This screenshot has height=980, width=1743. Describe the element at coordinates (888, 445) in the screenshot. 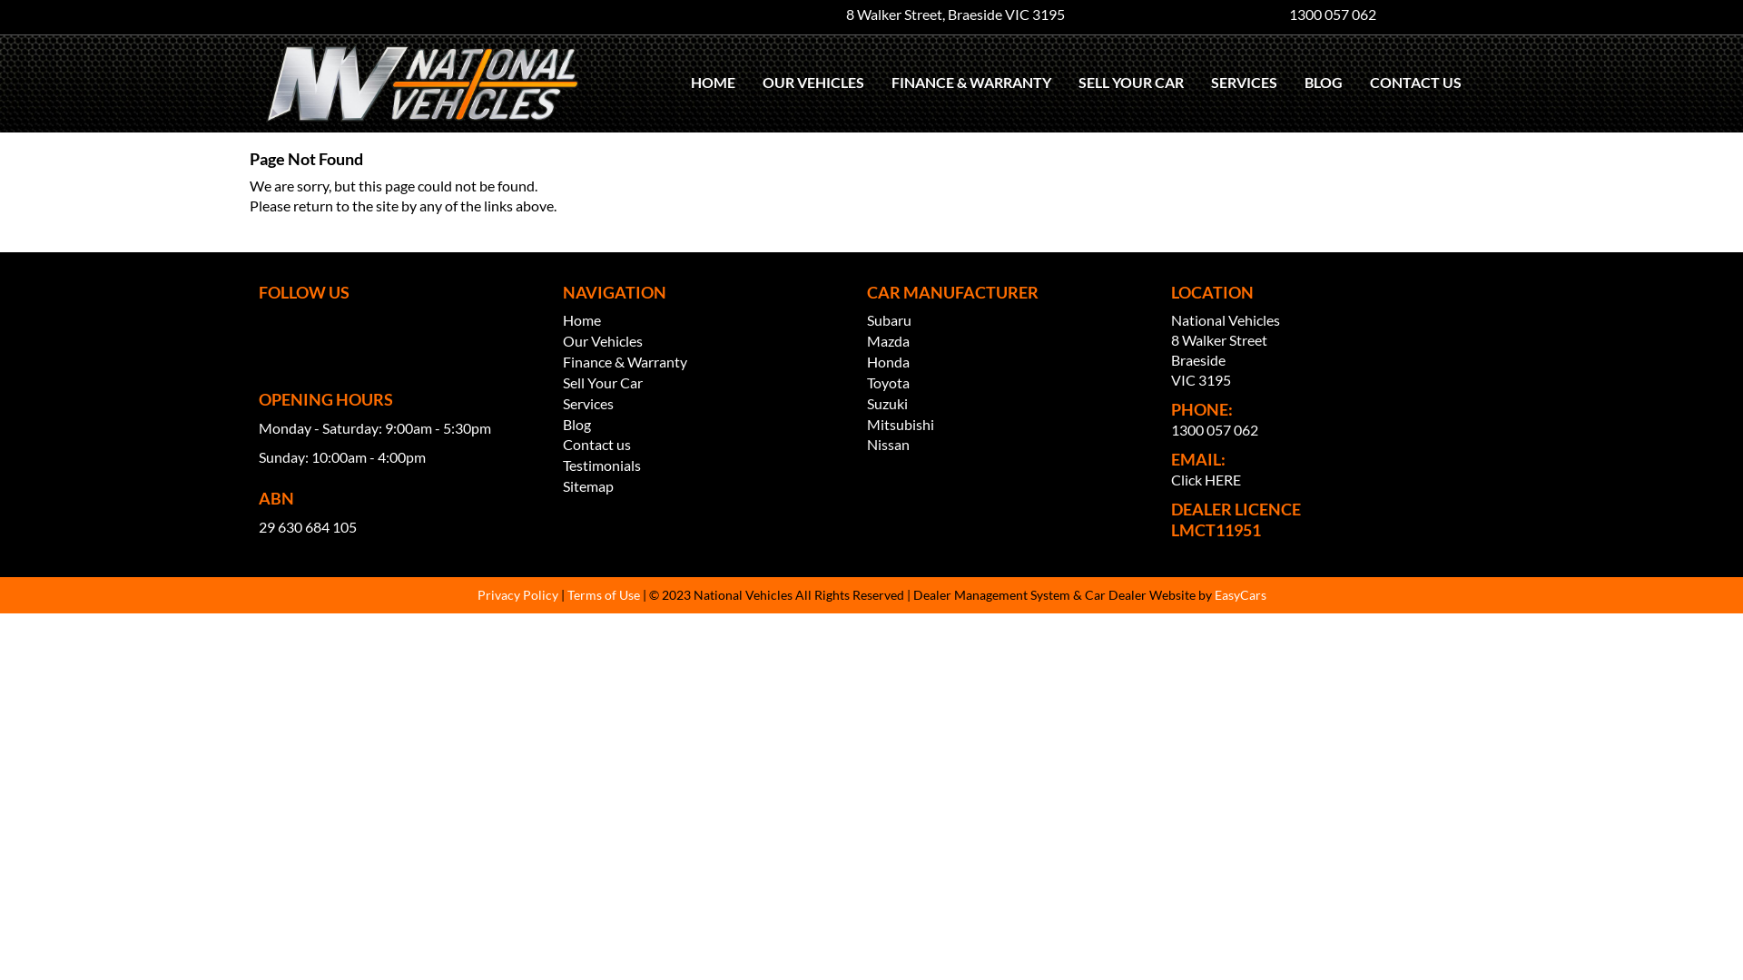

I see `Nissan` at that location.